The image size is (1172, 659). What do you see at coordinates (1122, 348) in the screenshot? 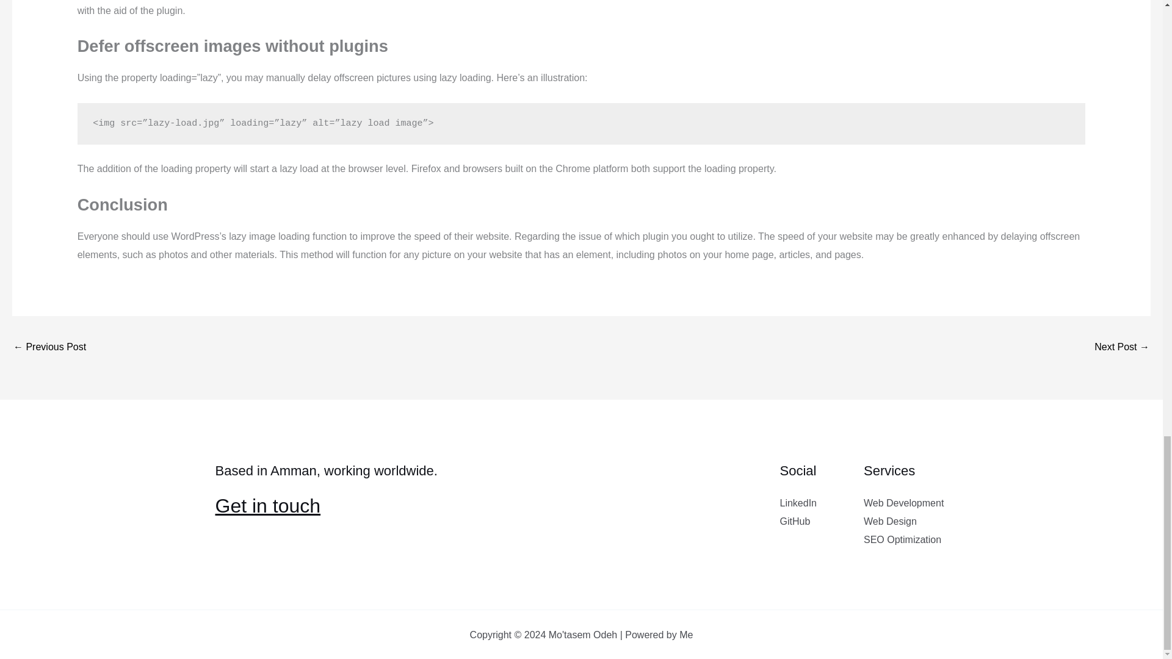
I see `5 Best WordPress Page Builders` at bounding box center [1122, 348].